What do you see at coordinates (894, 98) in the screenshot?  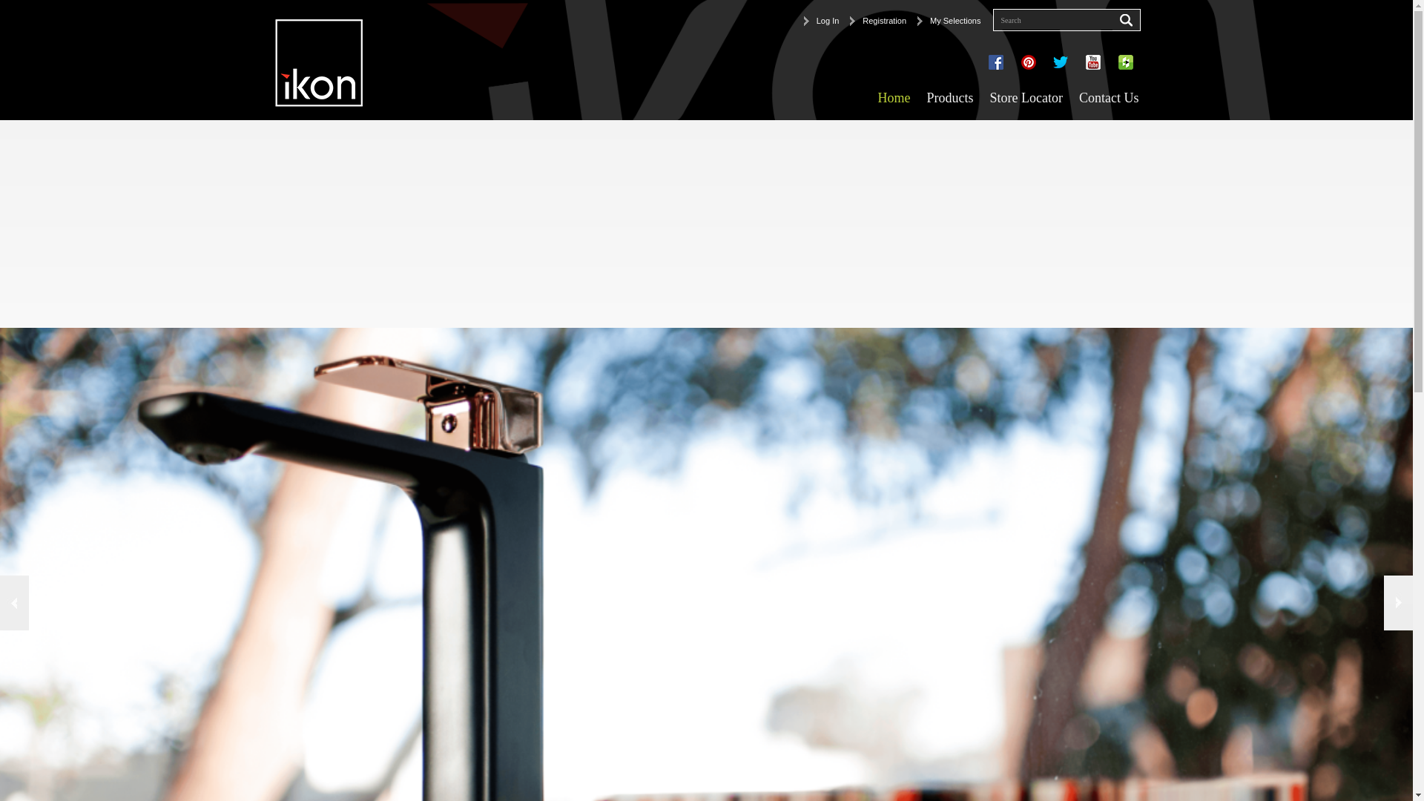 I see `Home` at bounding box center [894, 98].